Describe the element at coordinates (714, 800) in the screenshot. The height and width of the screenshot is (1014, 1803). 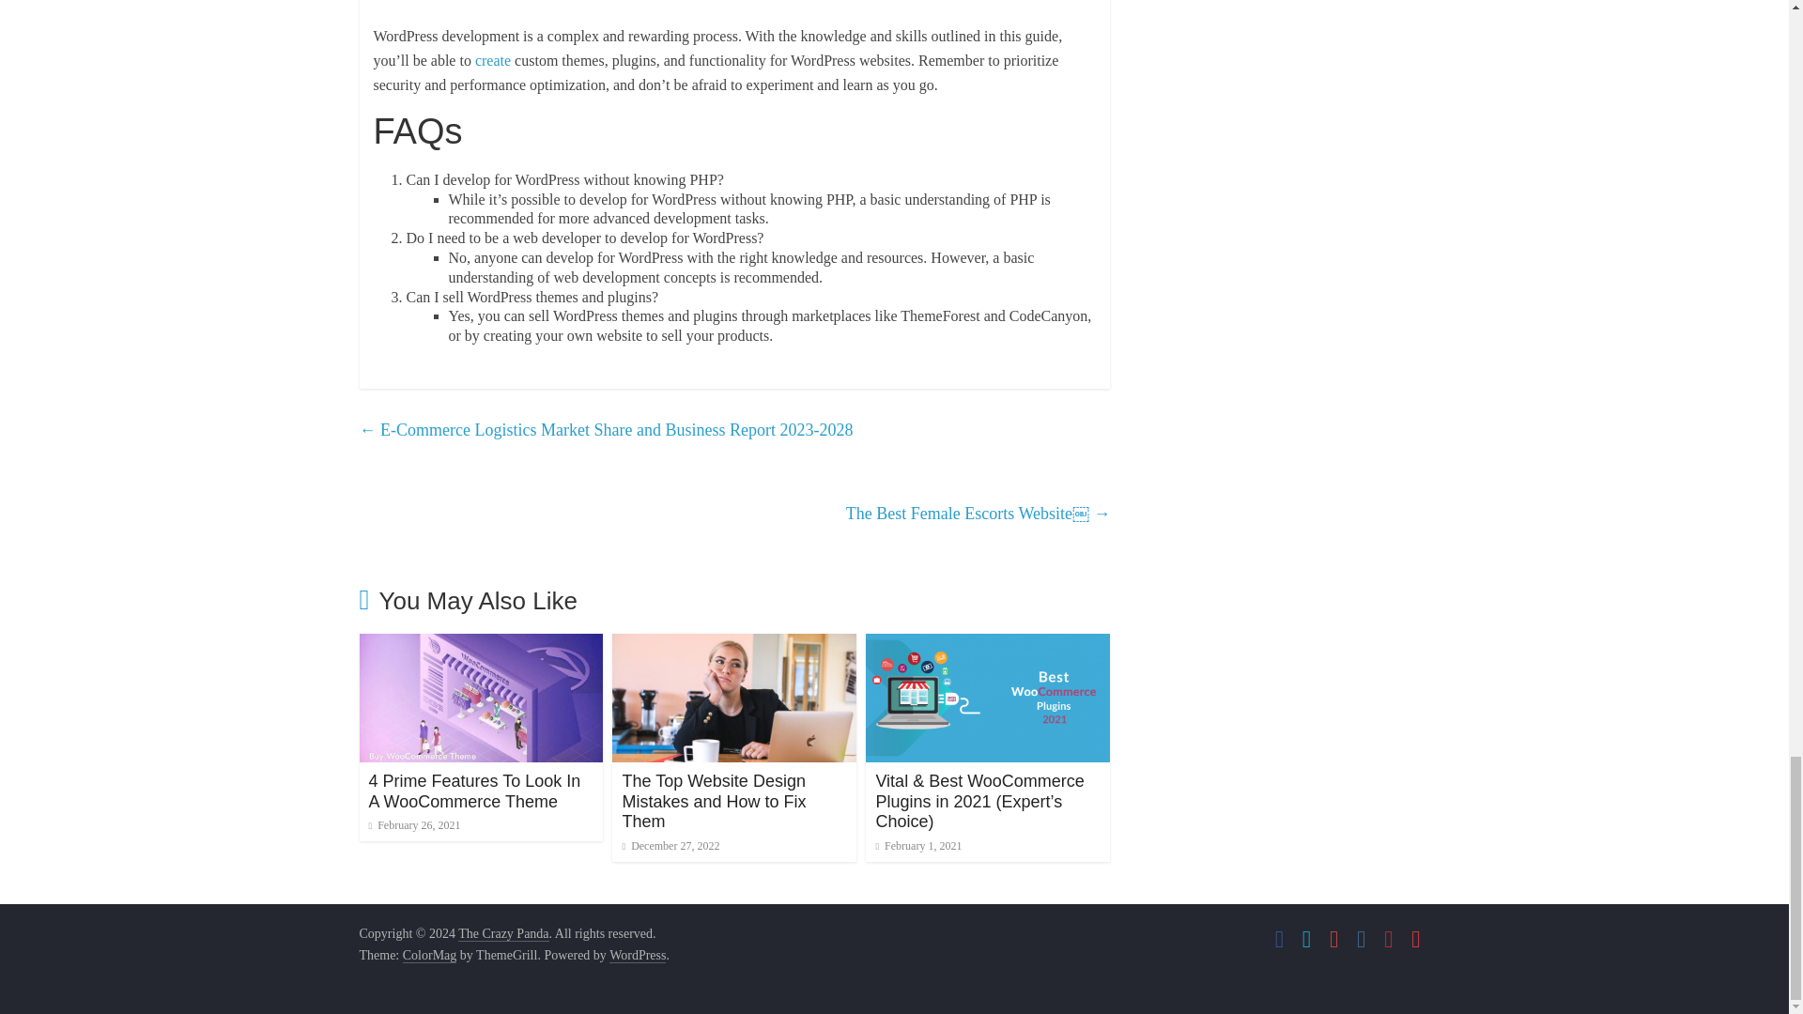
I see `The Top Website Design Mistakes and How to Fix Them` at that location.